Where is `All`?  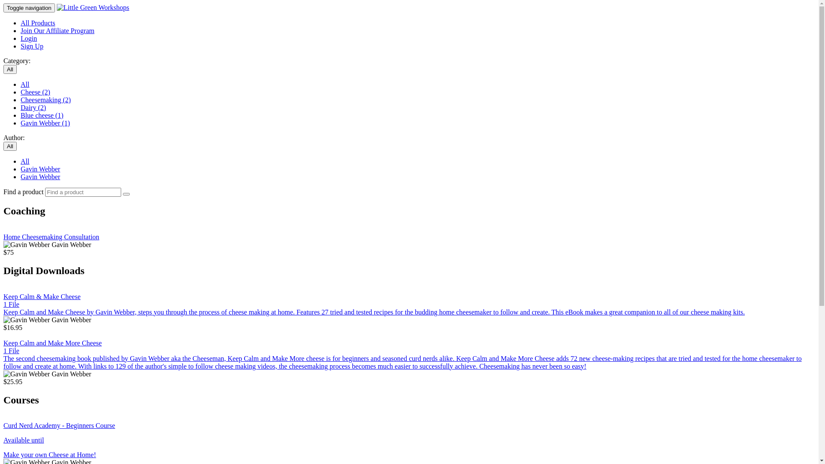
All is located at coordinates (10, 146).